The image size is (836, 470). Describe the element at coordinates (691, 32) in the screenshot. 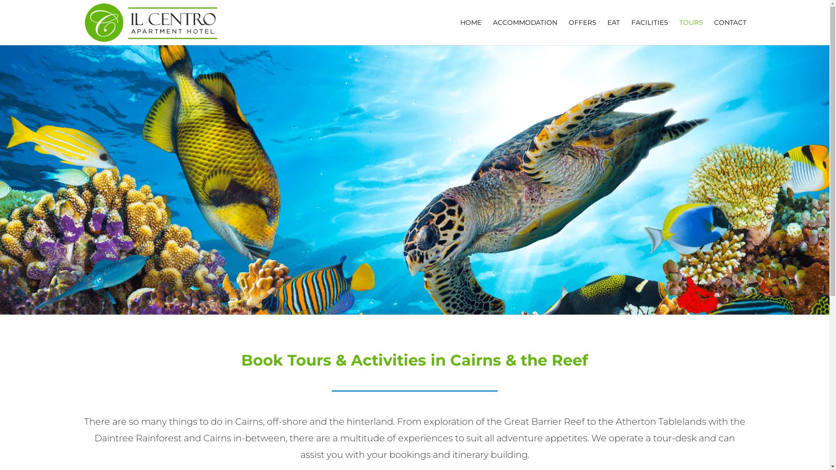

I see `TOURS` at that location.